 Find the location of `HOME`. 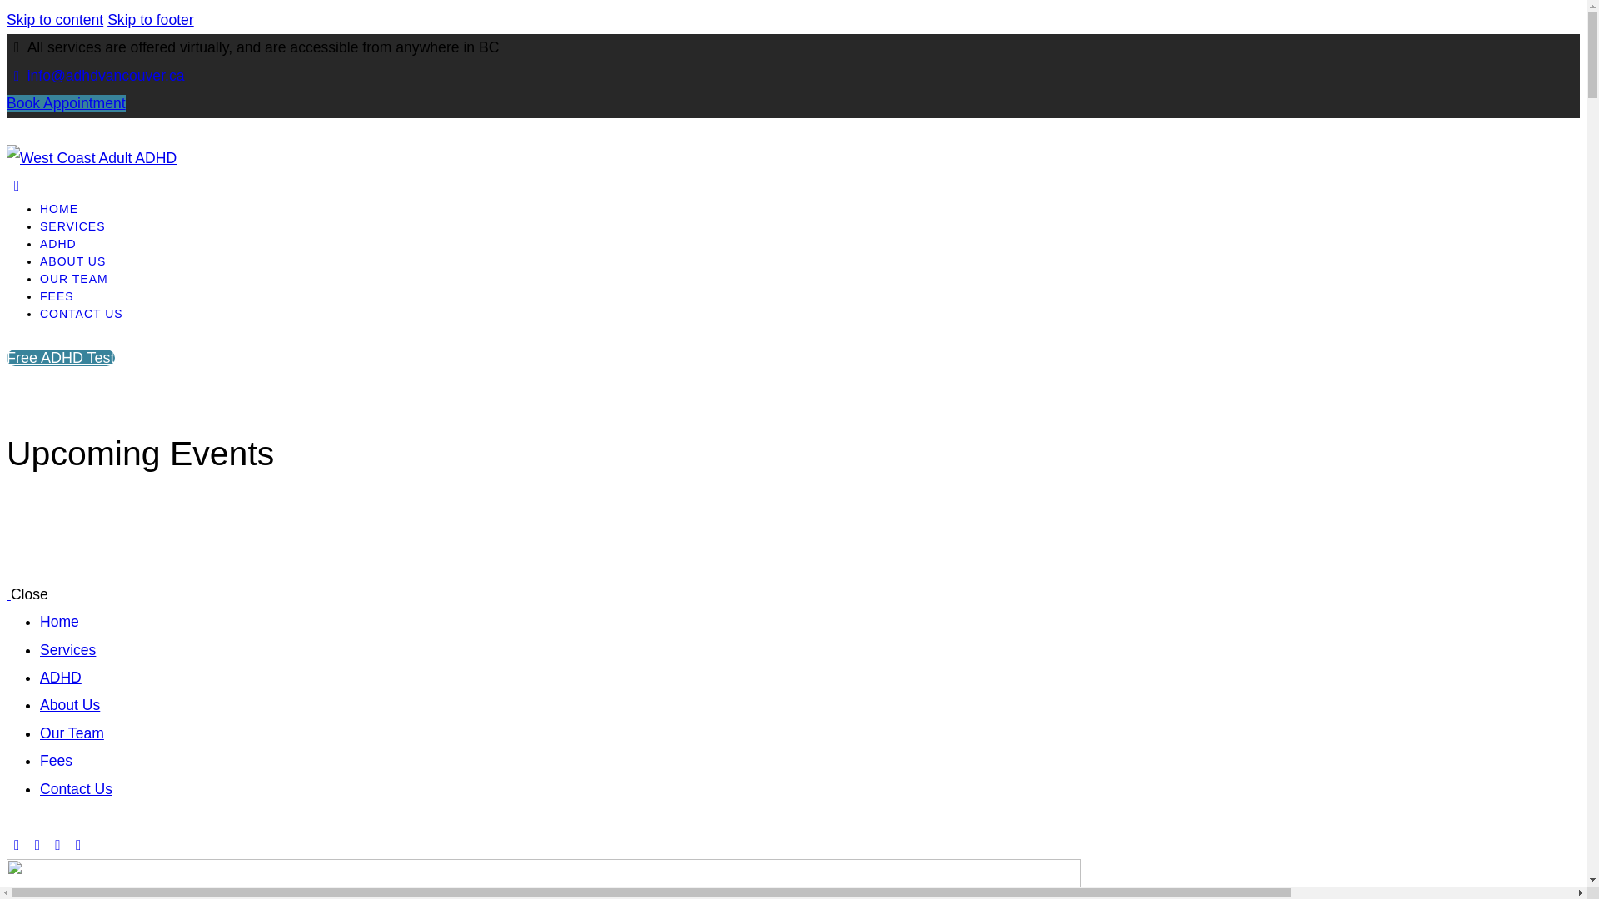

HOME is located at coordinates (59, 209).